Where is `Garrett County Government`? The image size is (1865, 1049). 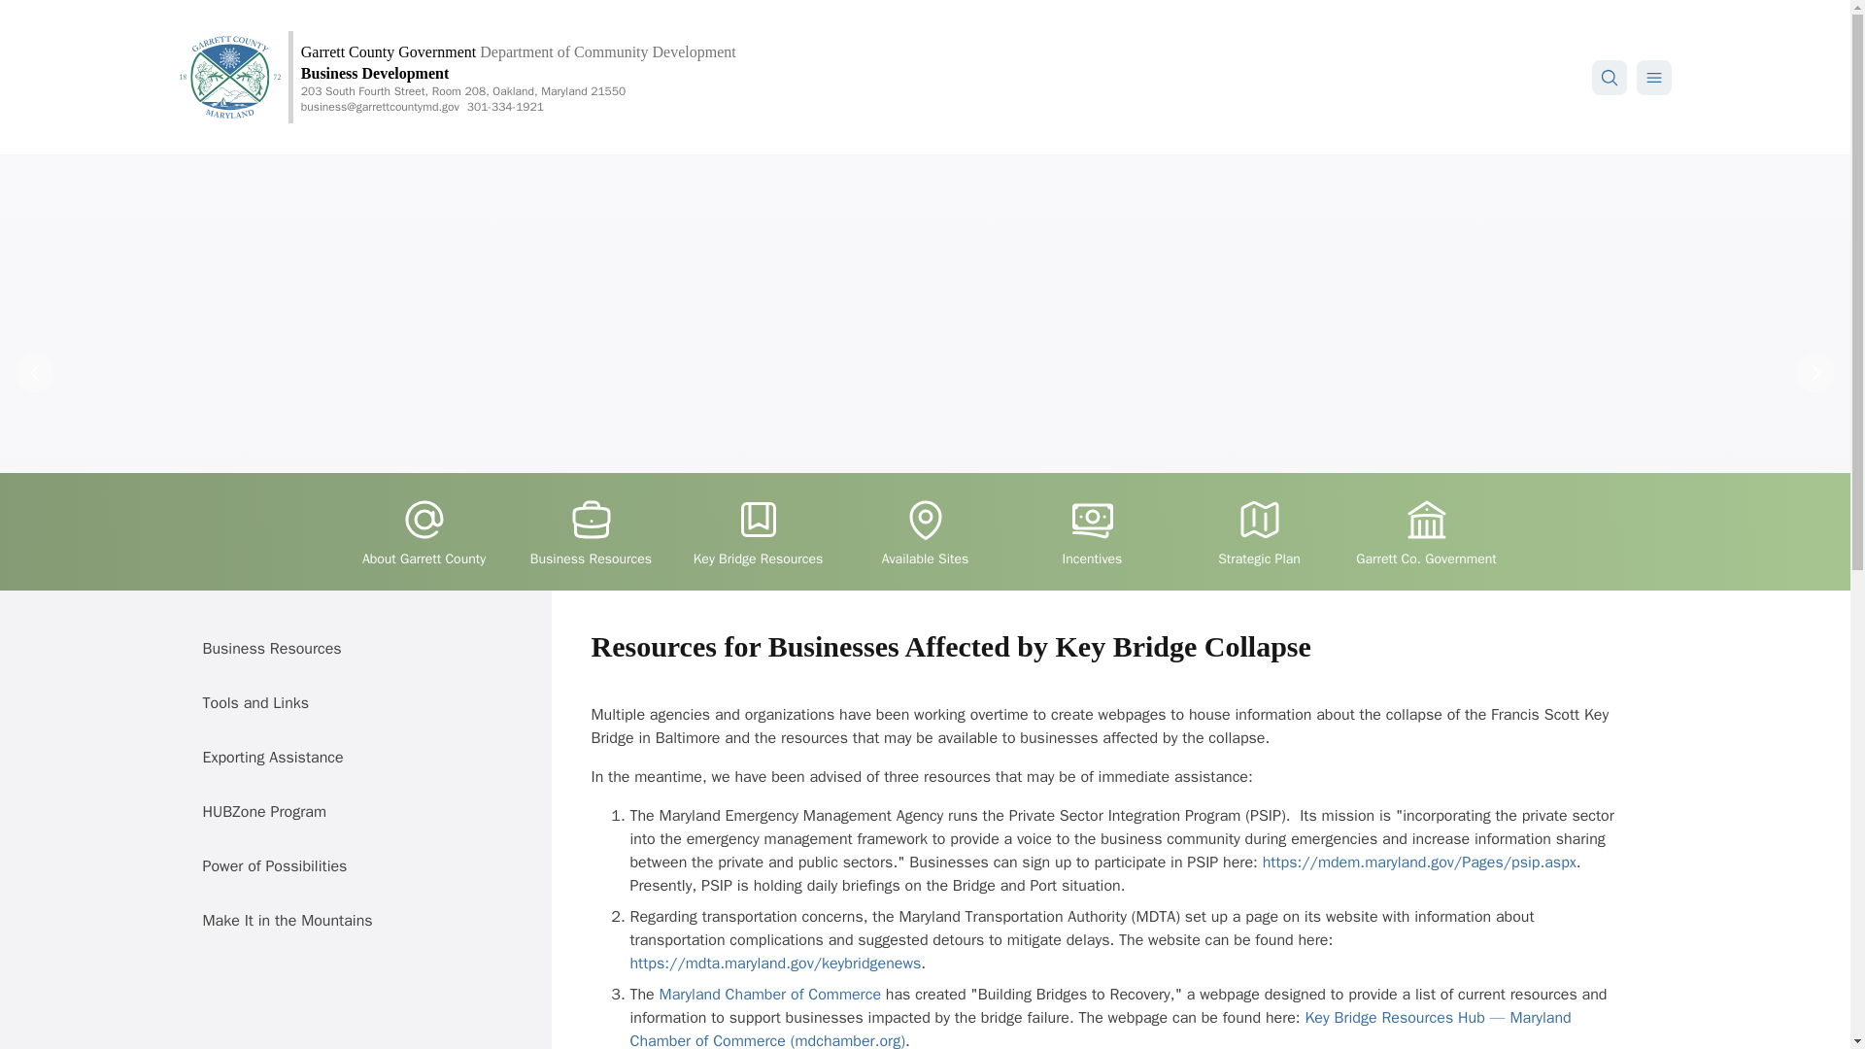 Garrett County Government is located at coordinates (388, 51).